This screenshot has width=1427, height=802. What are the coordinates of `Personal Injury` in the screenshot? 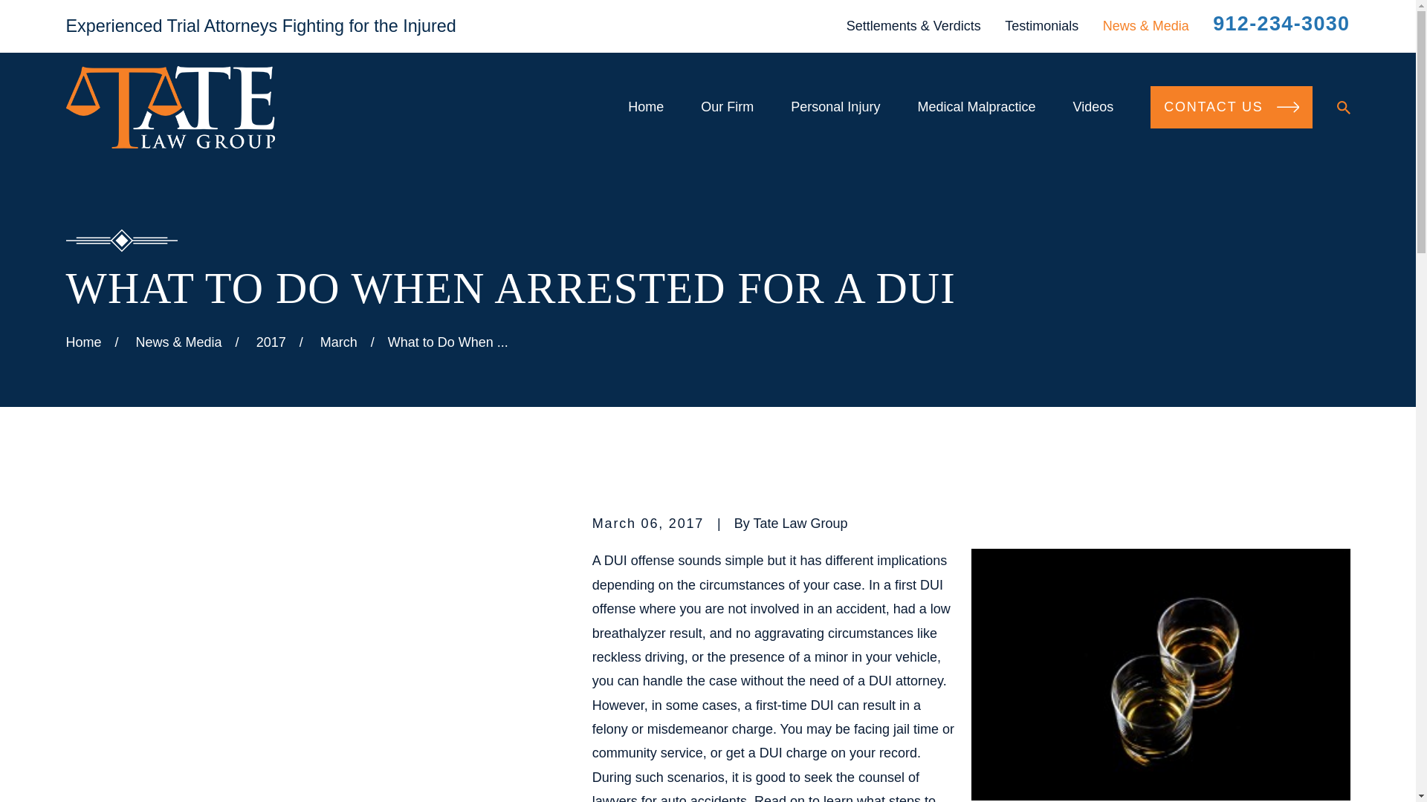 It's located at (835, 107).